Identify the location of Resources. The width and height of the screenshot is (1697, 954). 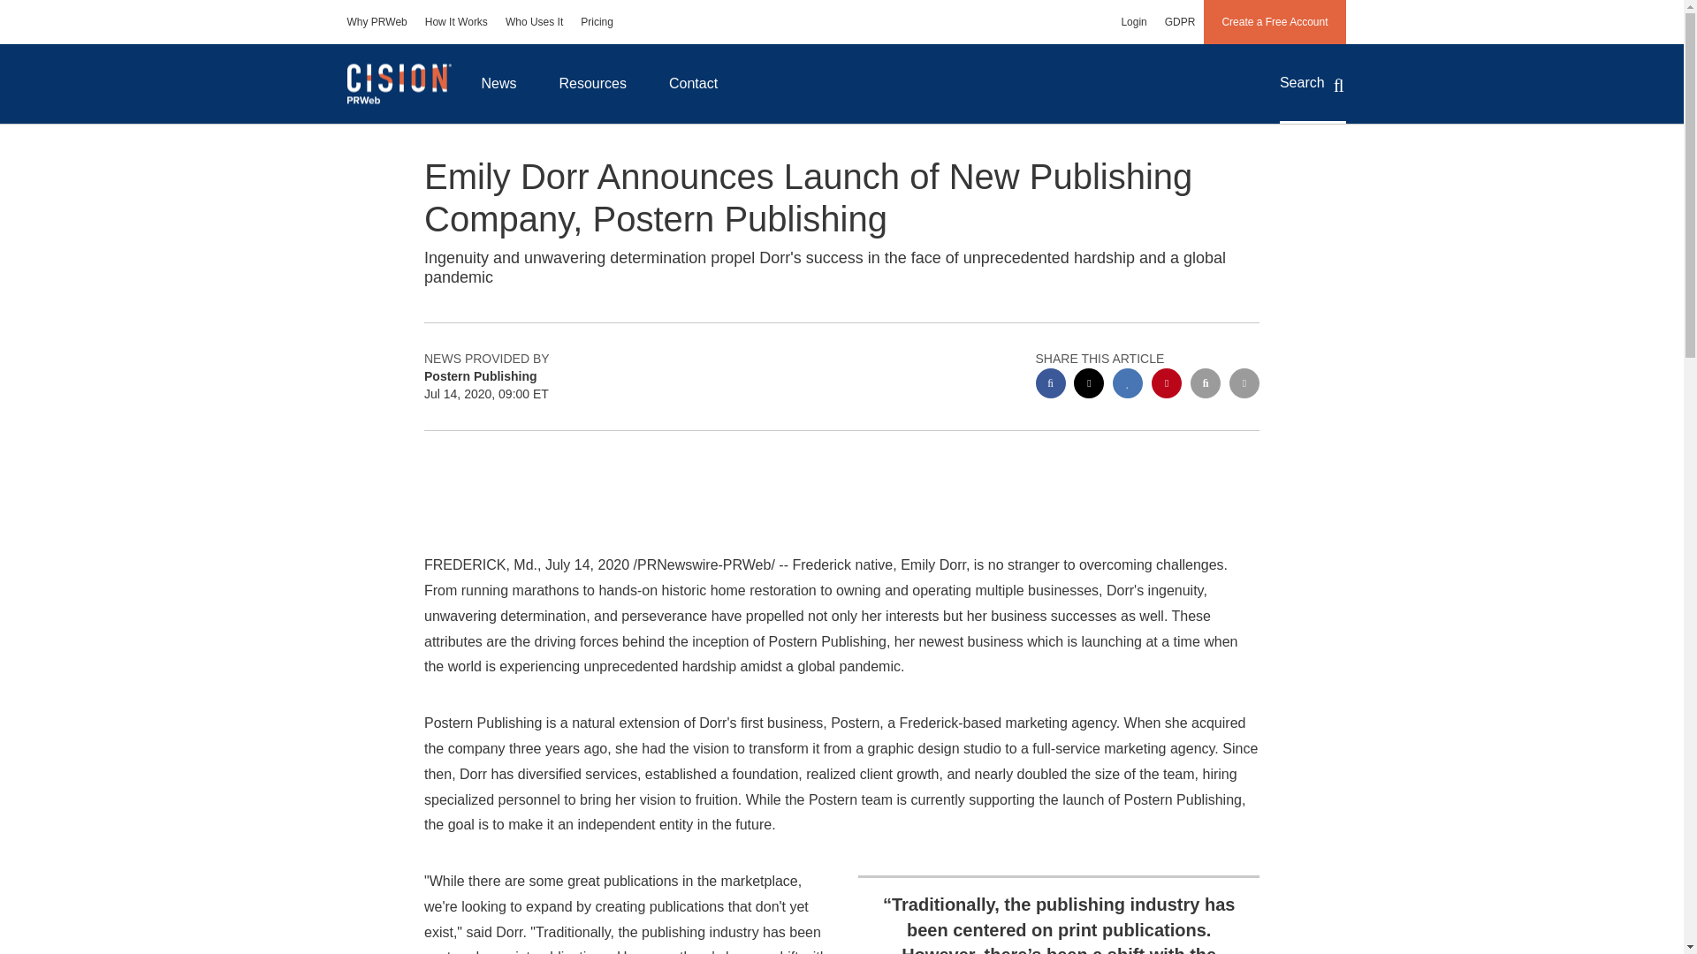
(592, 83).